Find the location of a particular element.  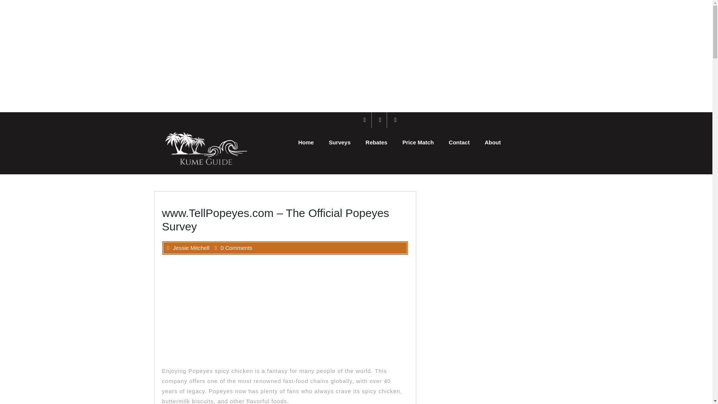

Contact is located at coordinates (459, 142).